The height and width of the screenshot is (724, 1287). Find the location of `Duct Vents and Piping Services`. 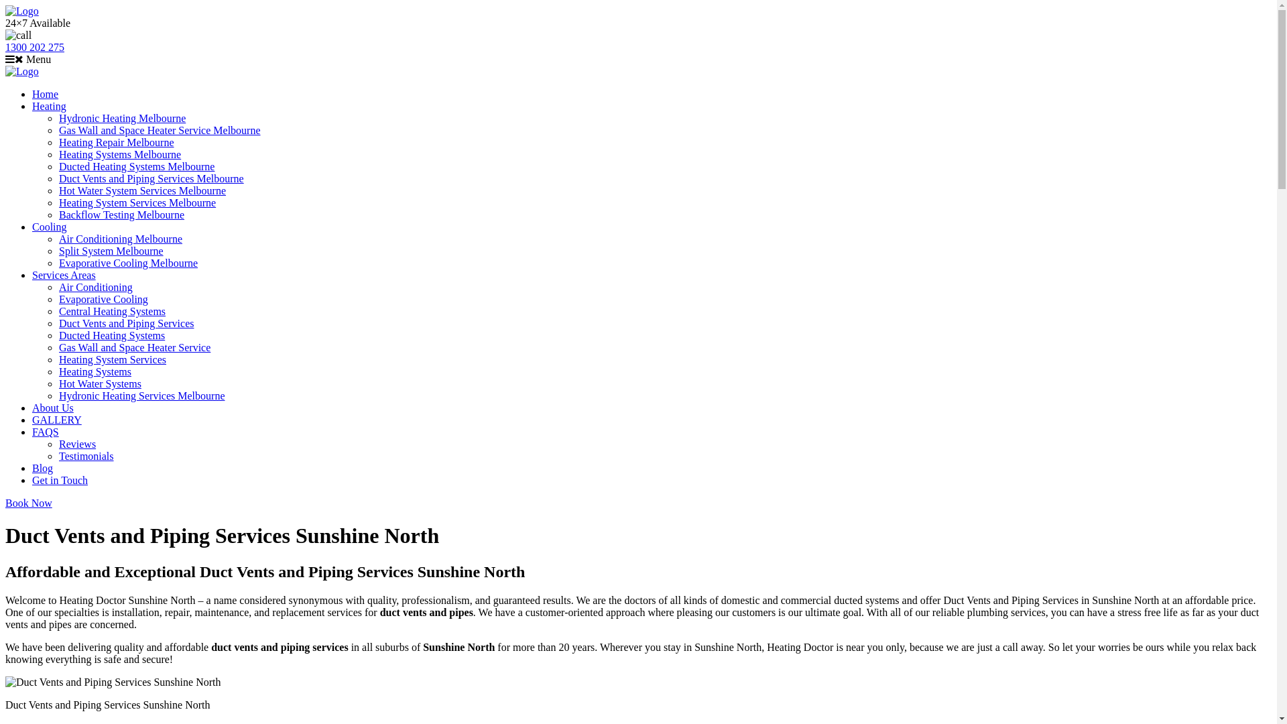

Duct Vents and Piping Services is located at coordinates (126, 323).